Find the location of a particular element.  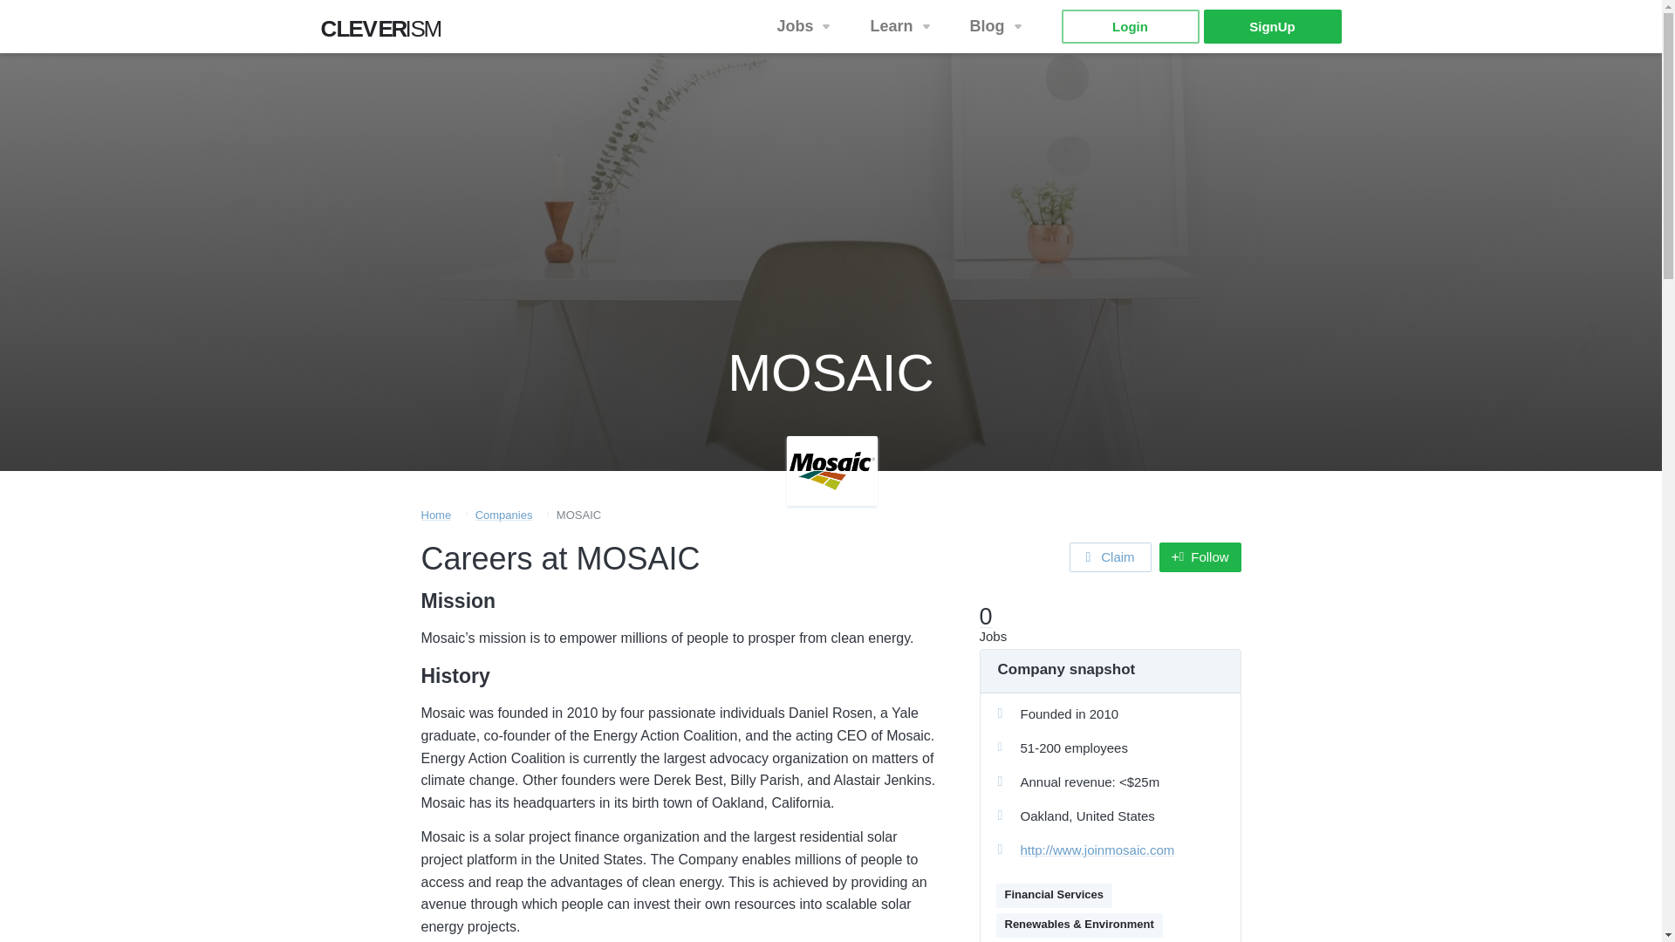

Companies is located at coordinates (902, 26).